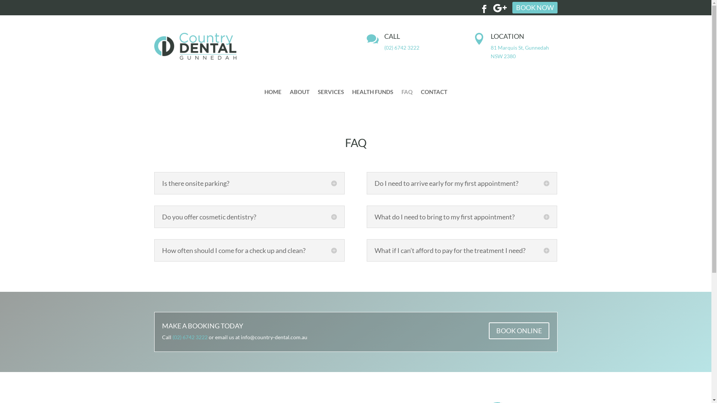  Describe the element at coordinates (508, 36) in the screenshot. I see `LOCATION` at that location.